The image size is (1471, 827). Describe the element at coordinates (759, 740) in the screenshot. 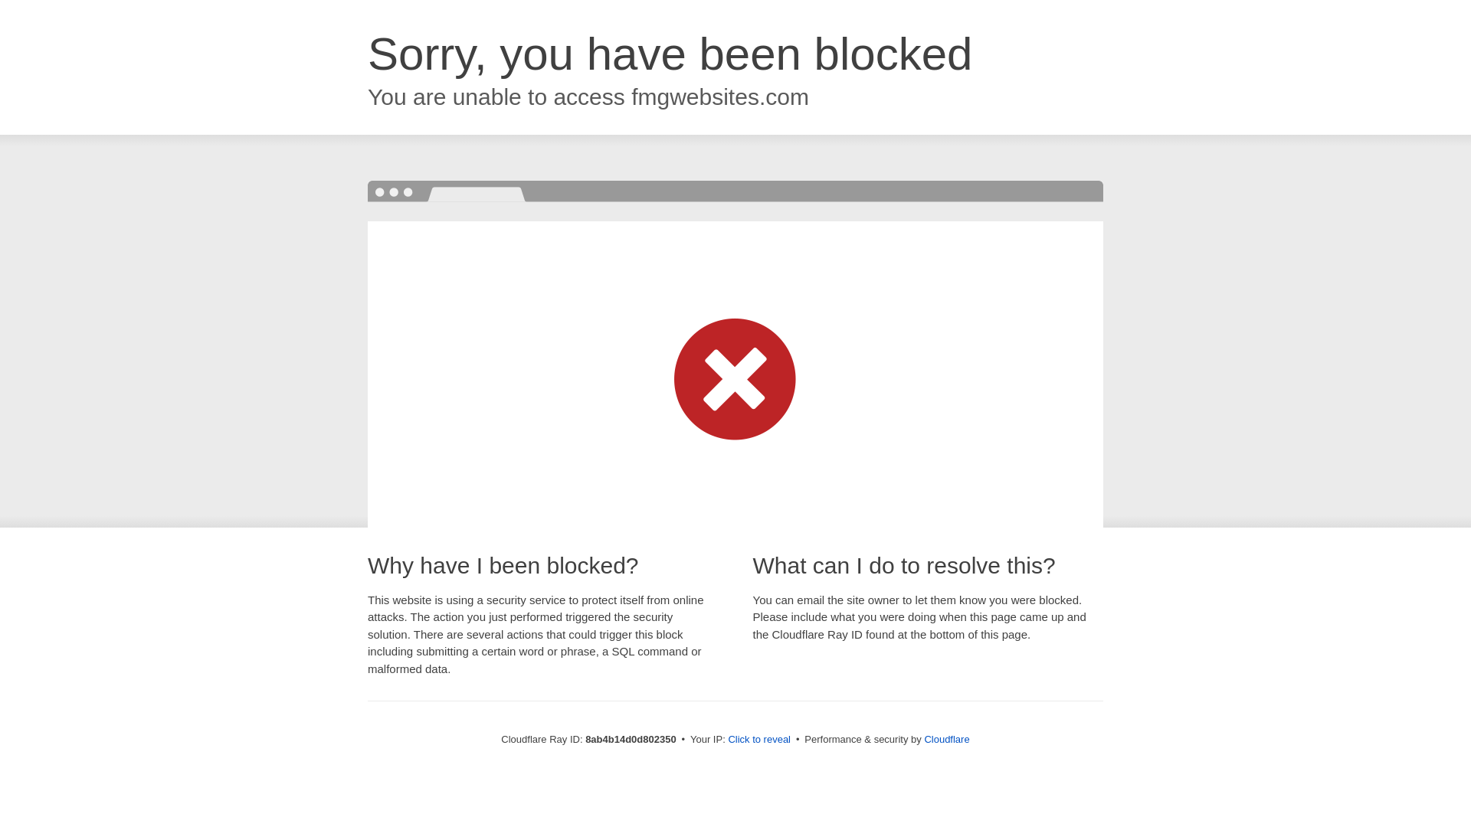

I see `Click to reveal` at that location.